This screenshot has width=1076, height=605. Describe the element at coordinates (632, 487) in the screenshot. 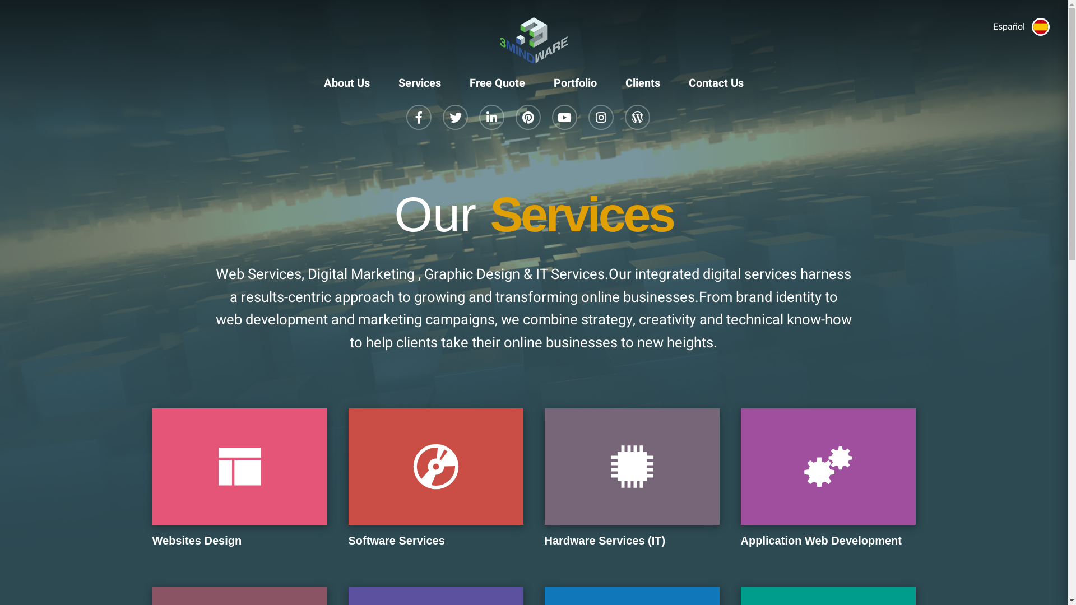

I see `Hardware Services (IT)` at that location.